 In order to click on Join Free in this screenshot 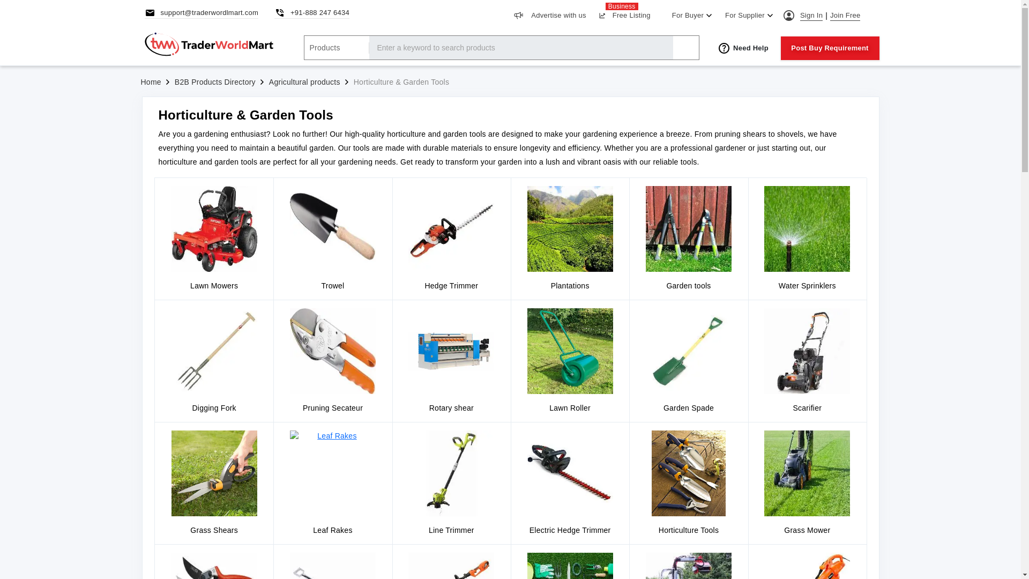, I will do `click(451, 228)`.